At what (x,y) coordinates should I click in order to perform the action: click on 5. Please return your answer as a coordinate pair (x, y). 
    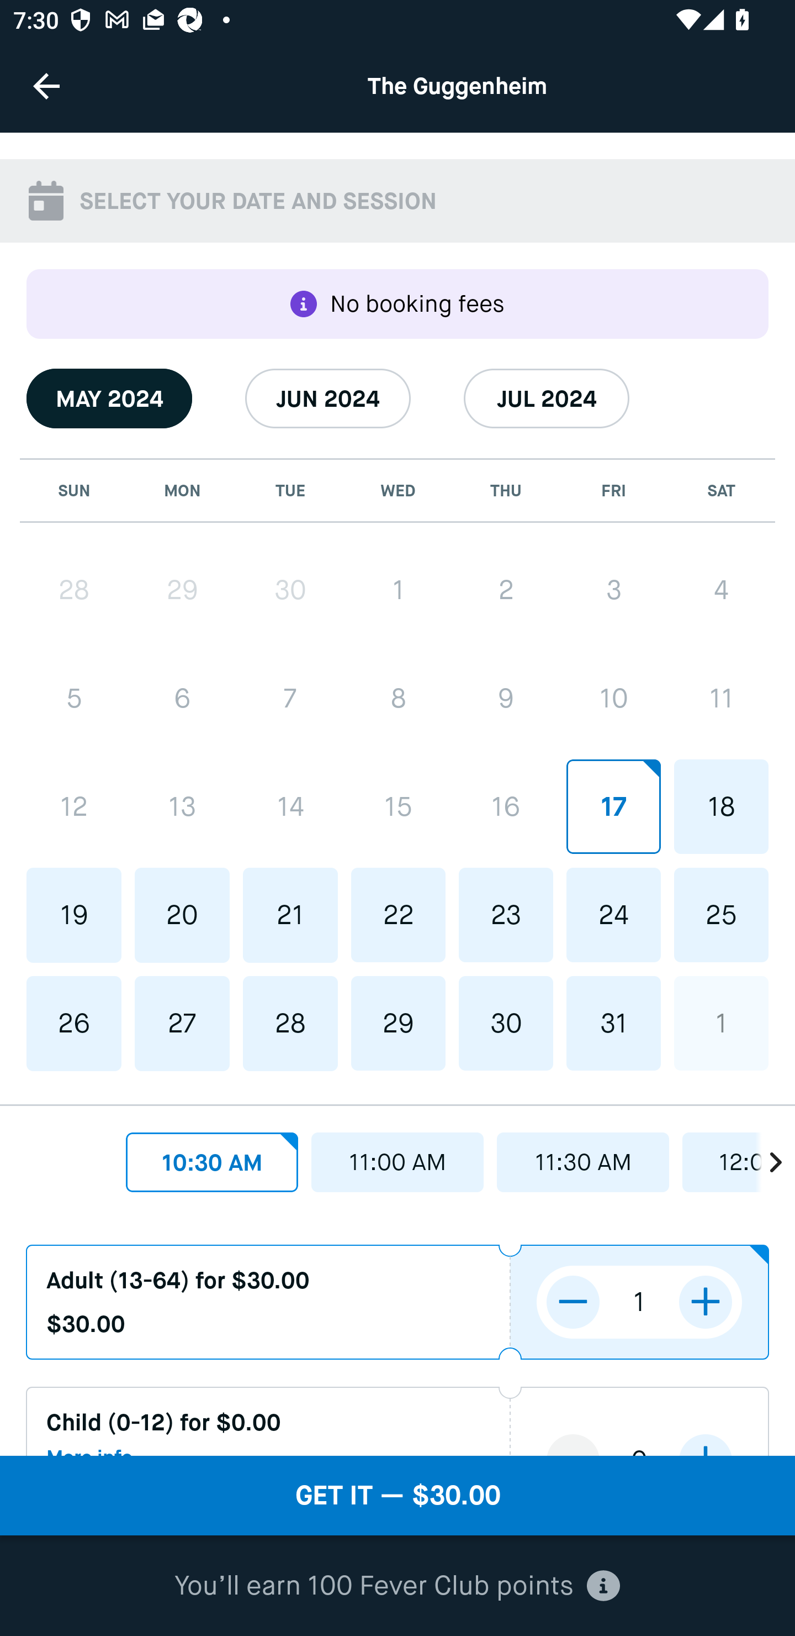
    Looking at the image, I should click on (74, 699).